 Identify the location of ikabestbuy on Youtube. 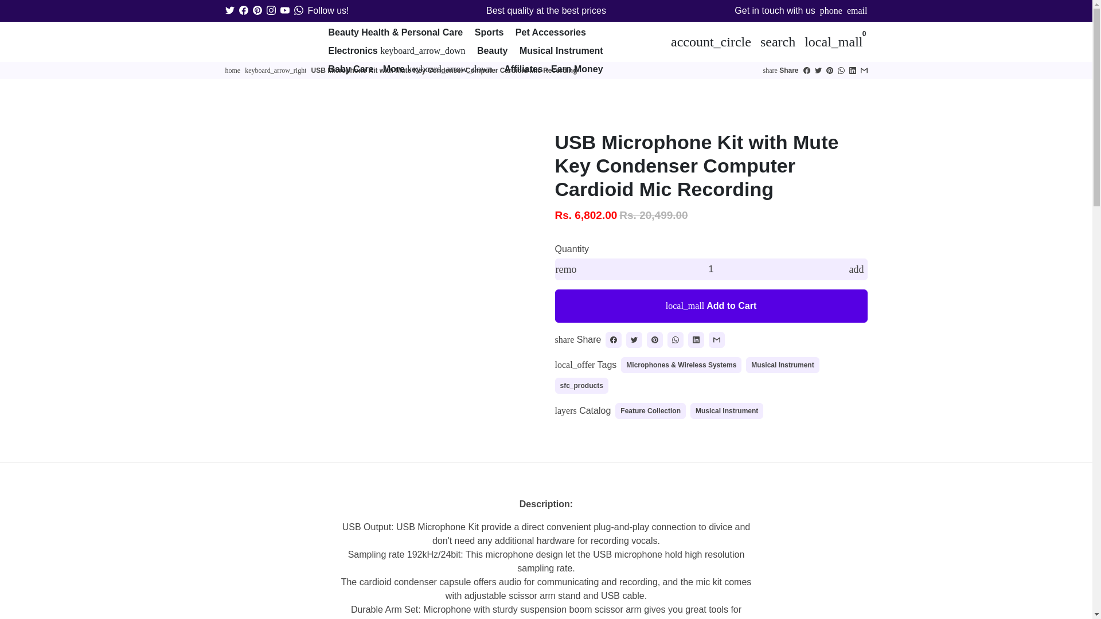
(284, 10).